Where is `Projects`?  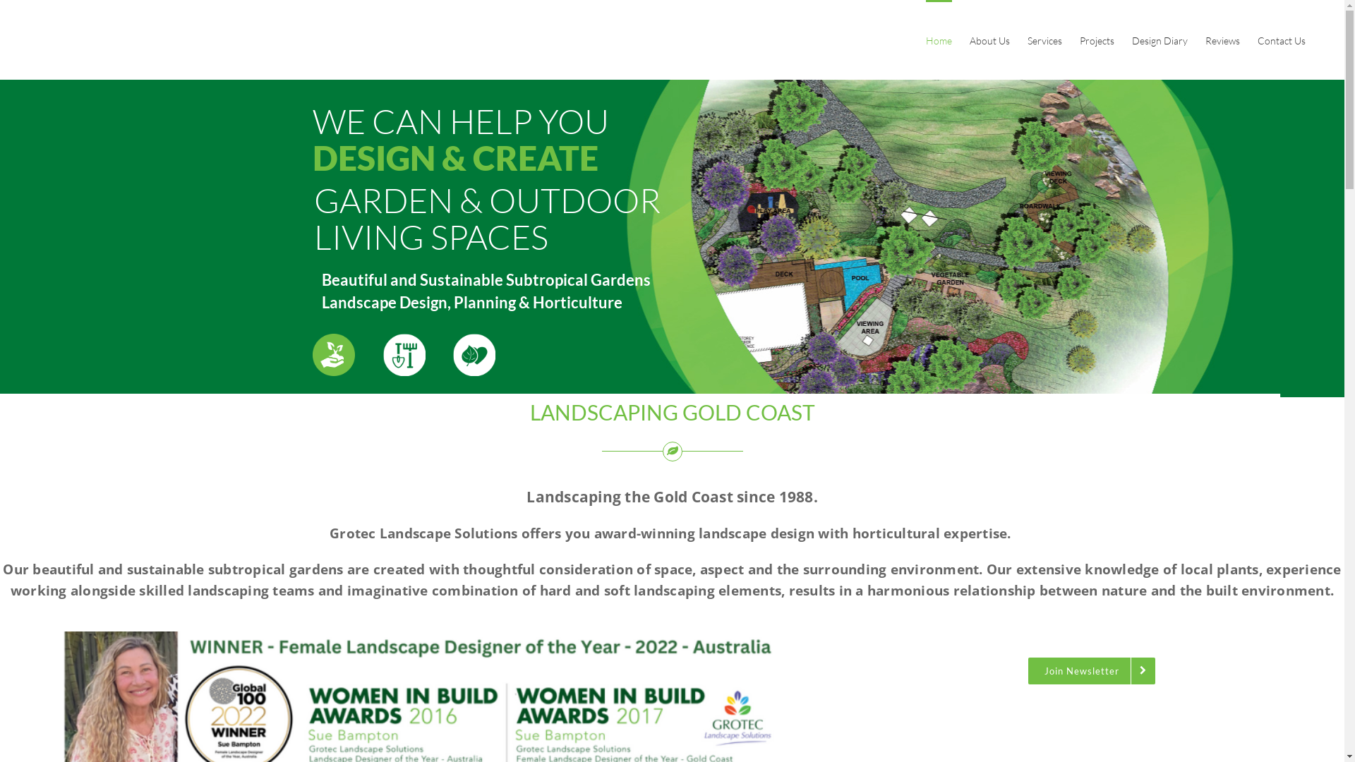 Projects is located at coordinates (1097, 40).